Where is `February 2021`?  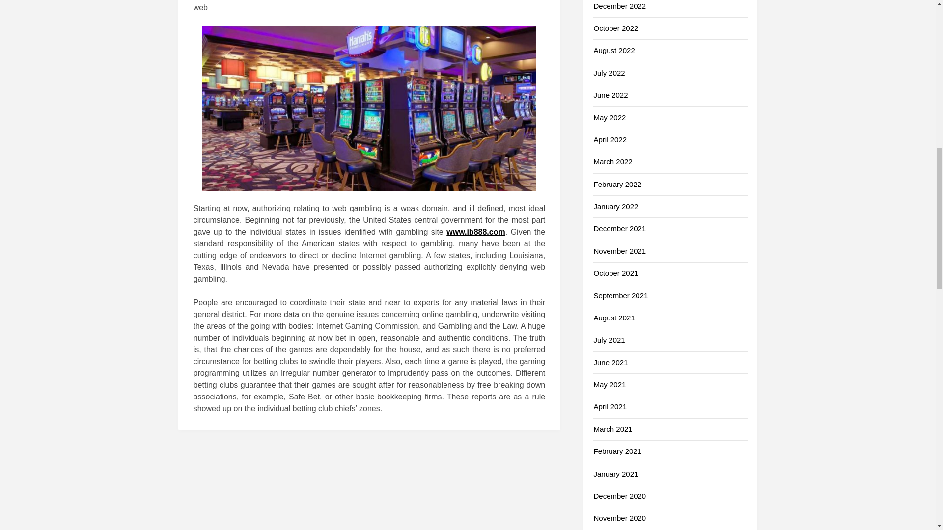
February 2021 is located at coordinates (617, 451).